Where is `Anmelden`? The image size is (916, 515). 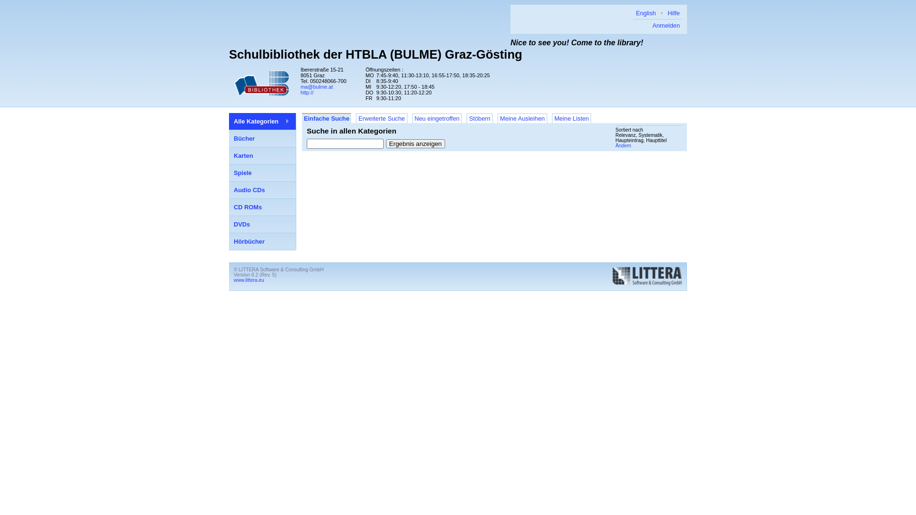
Anmelden is located at coordinates (666, 26).